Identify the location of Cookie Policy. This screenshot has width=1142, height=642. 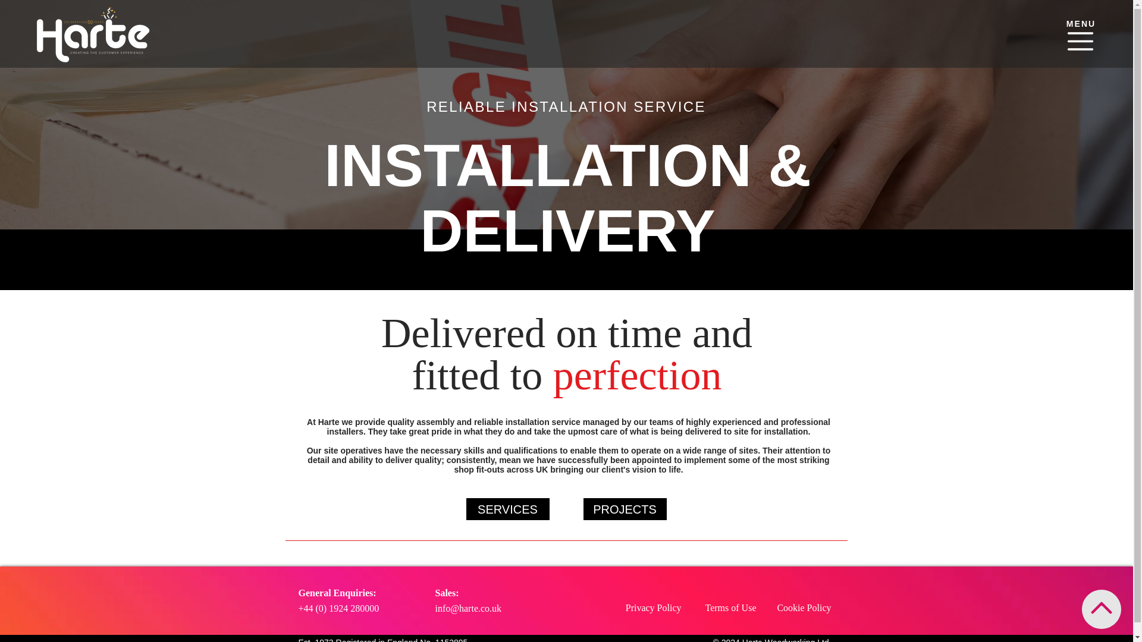
(804, 608).